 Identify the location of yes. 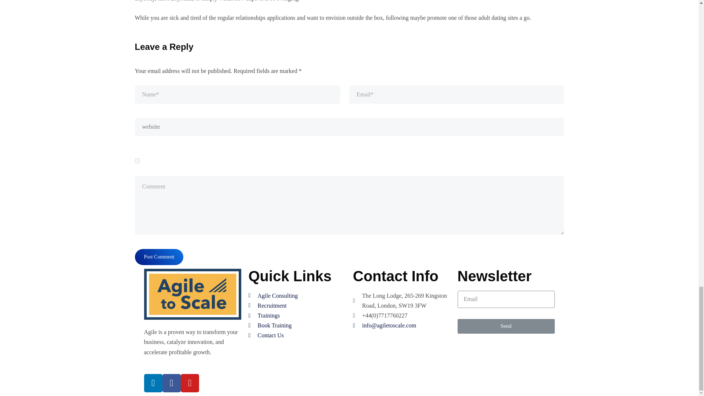
(137, 161).